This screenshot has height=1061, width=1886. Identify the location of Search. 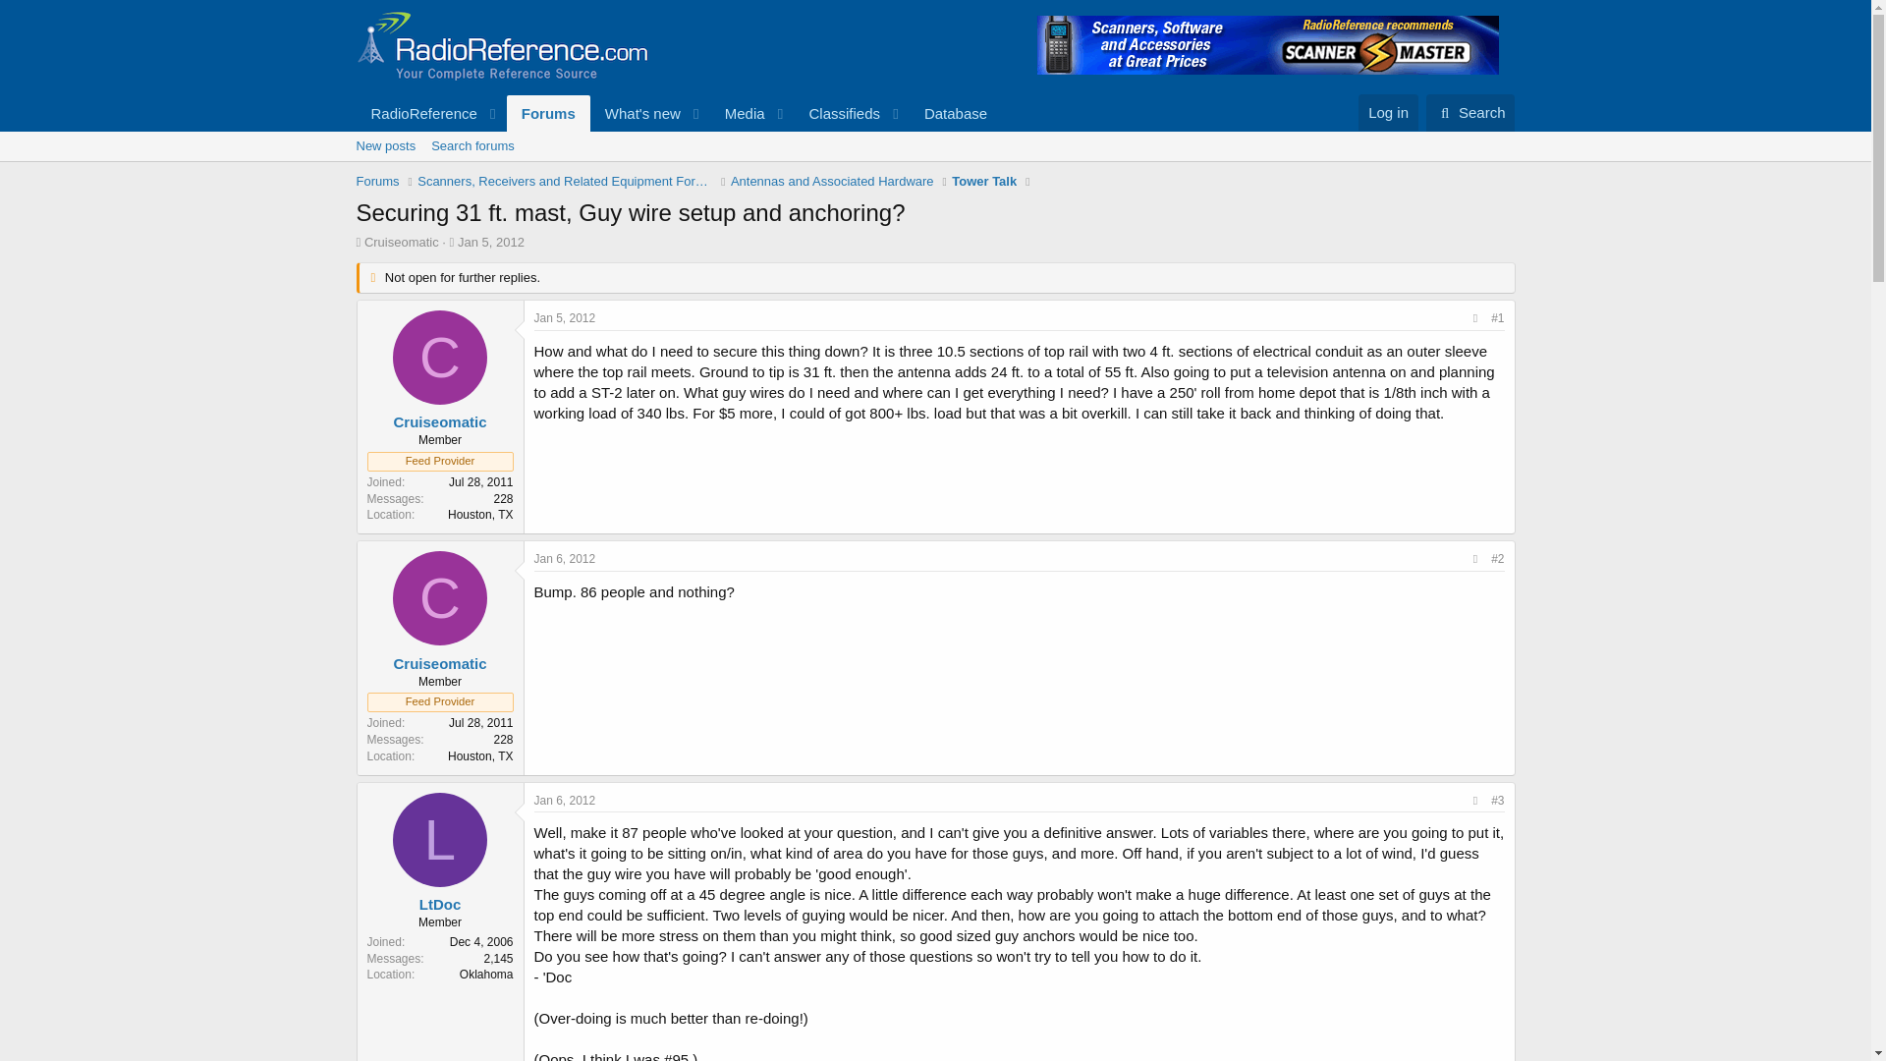
(1470, 112).